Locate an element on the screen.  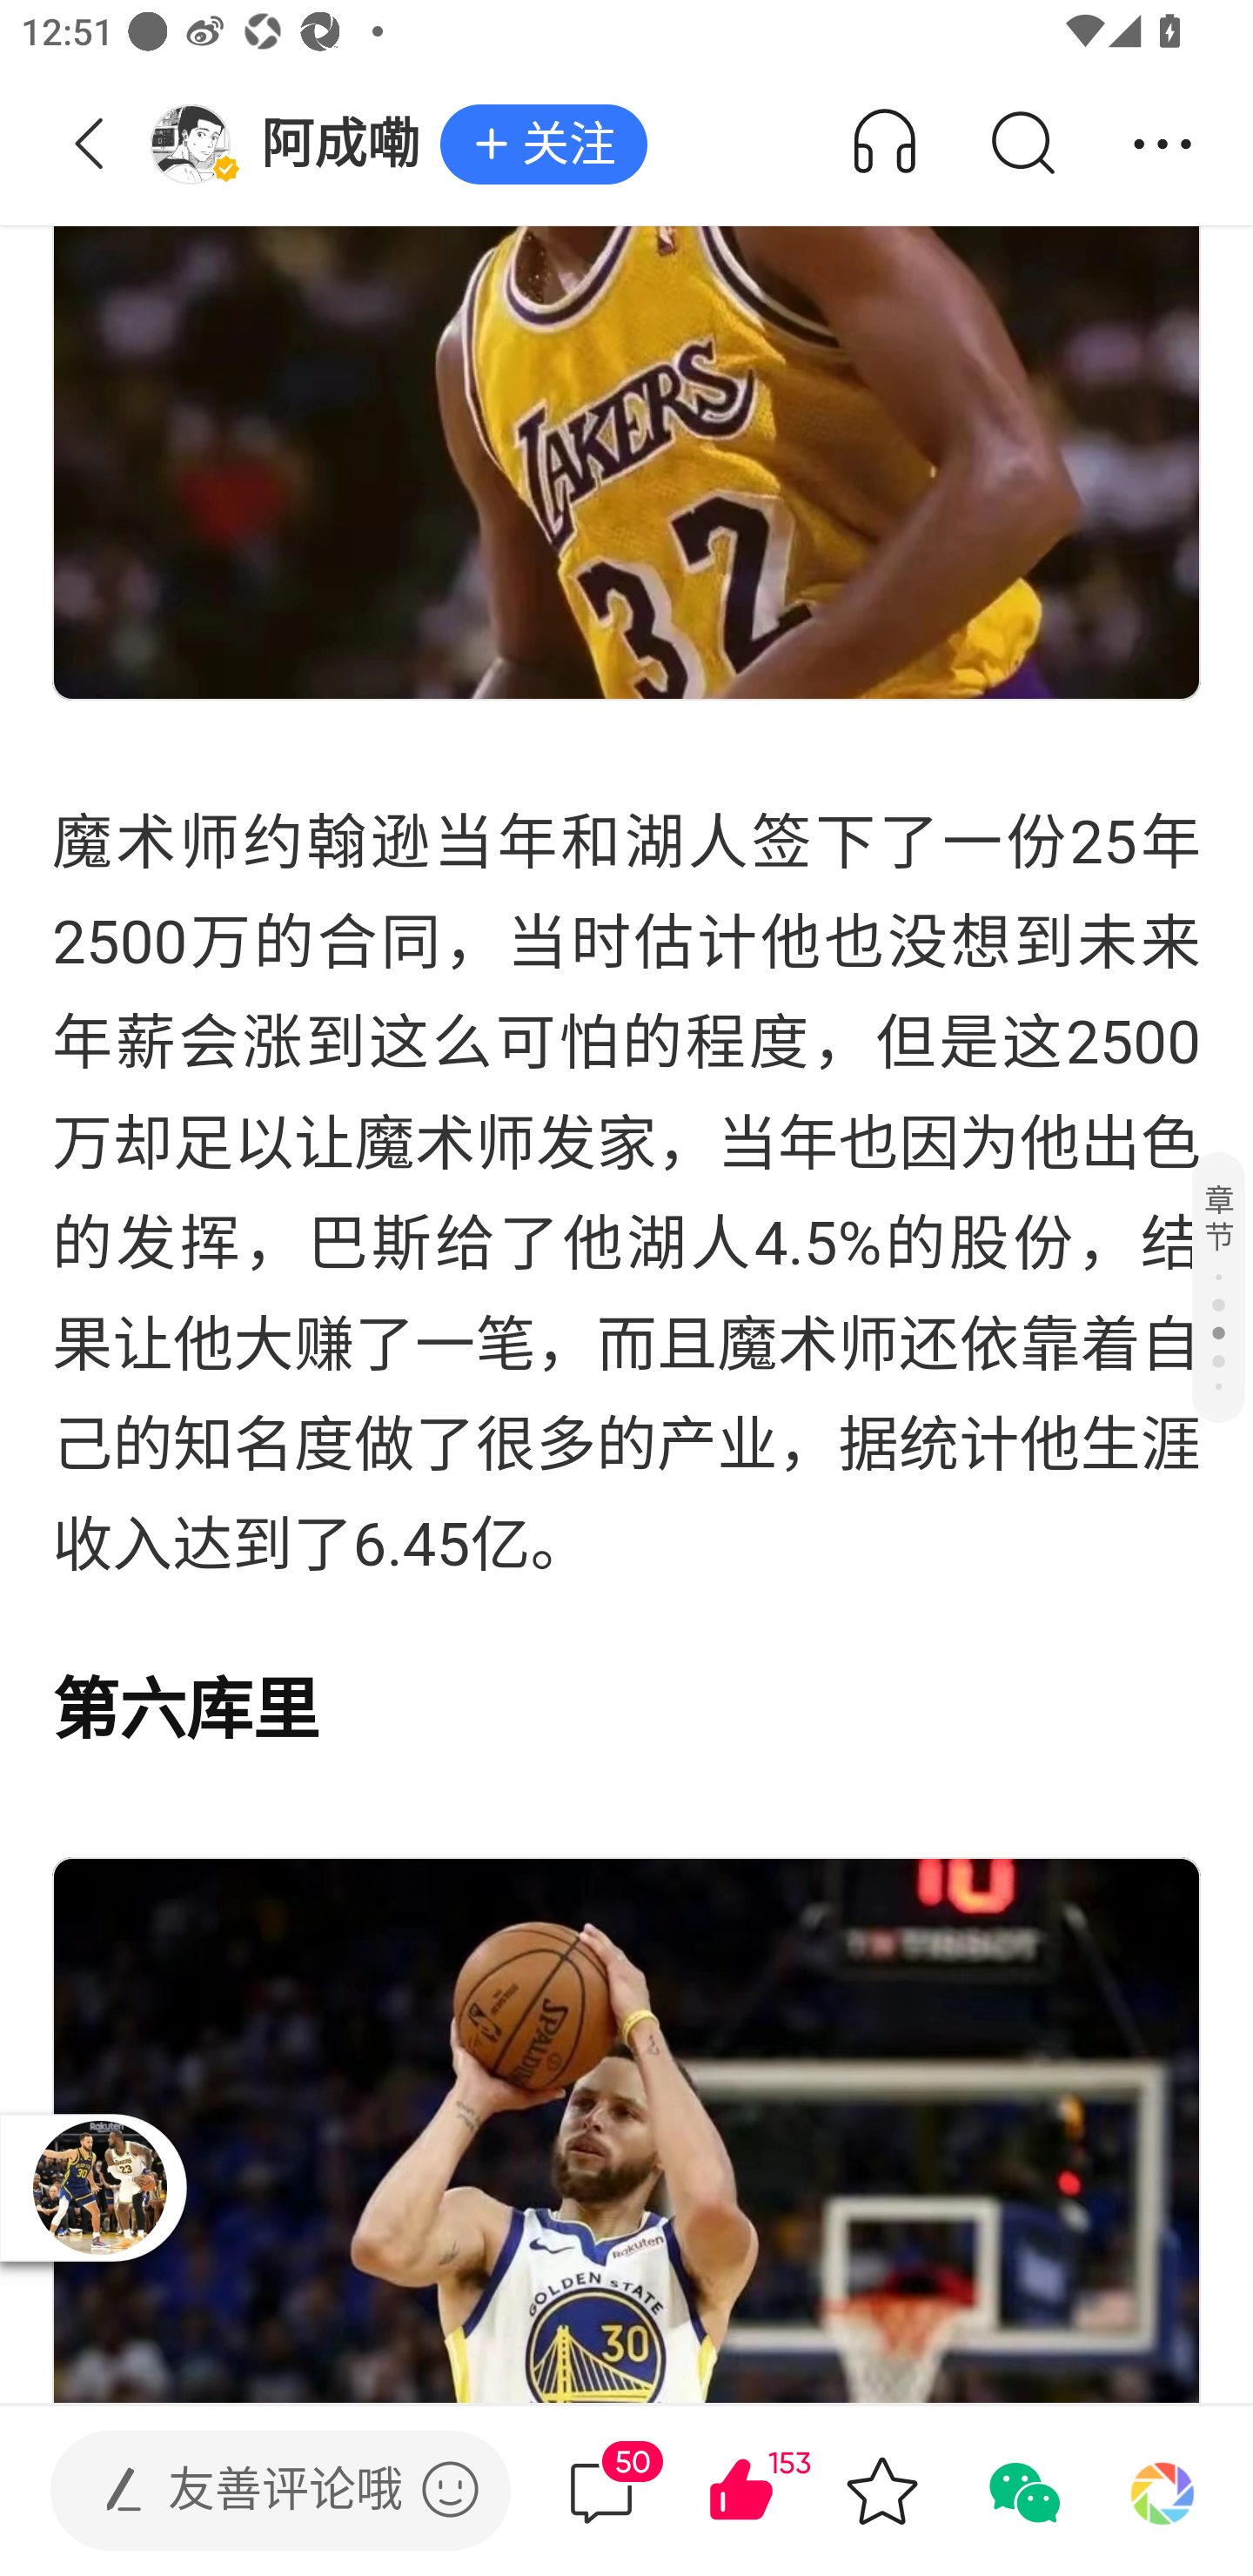
章节 is located at coordinates (1218, 1286).